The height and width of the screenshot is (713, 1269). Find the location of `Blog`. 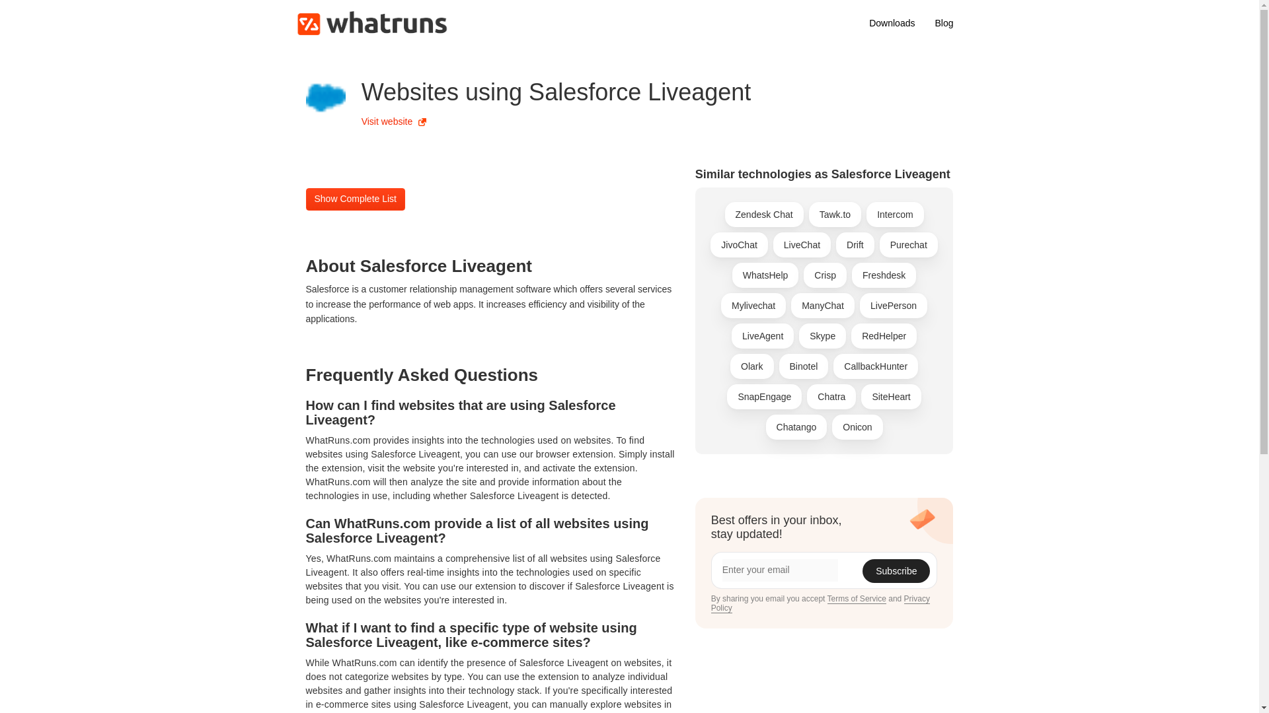

Blog is located at coordinates (944, 22).